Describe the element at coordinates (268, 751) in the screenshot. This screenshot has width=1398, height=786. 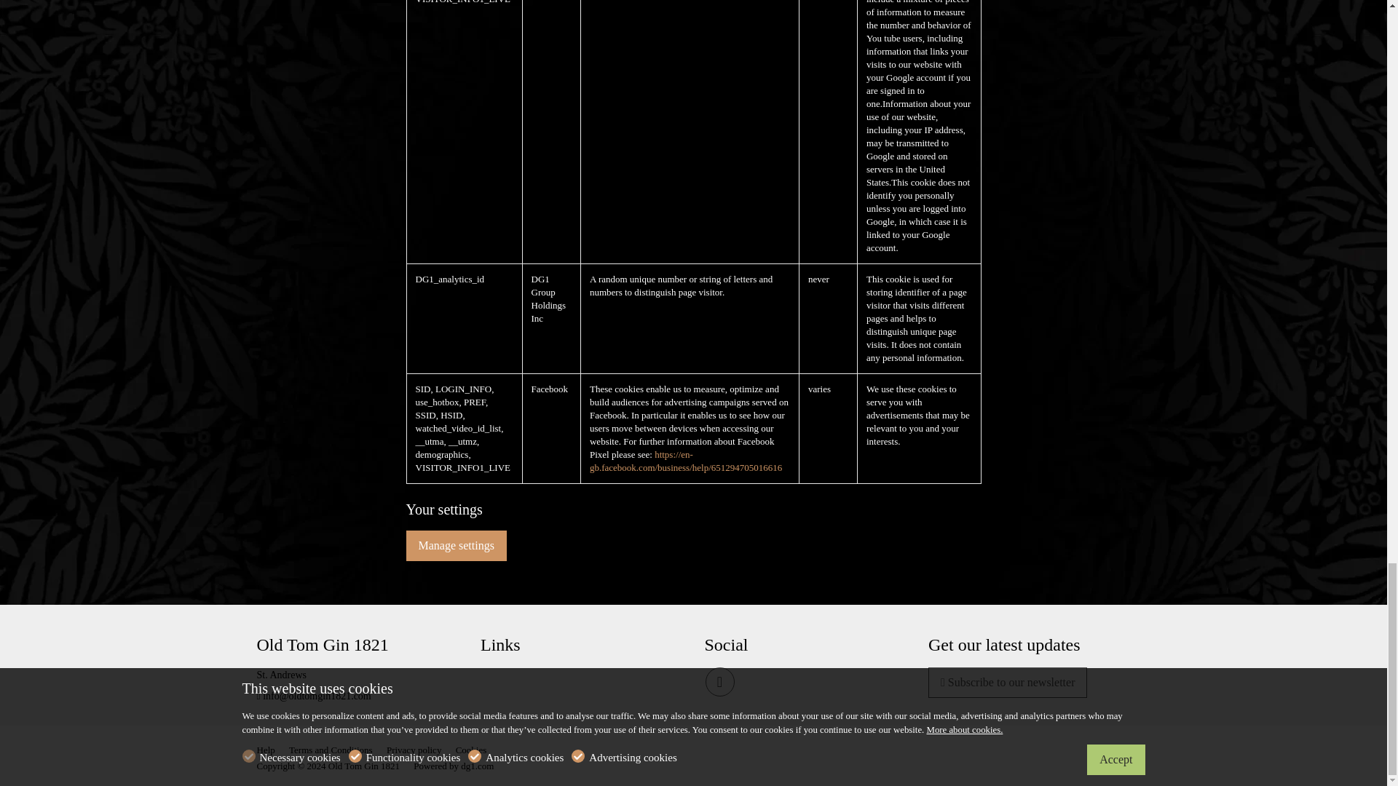
I see `Help` at that location.